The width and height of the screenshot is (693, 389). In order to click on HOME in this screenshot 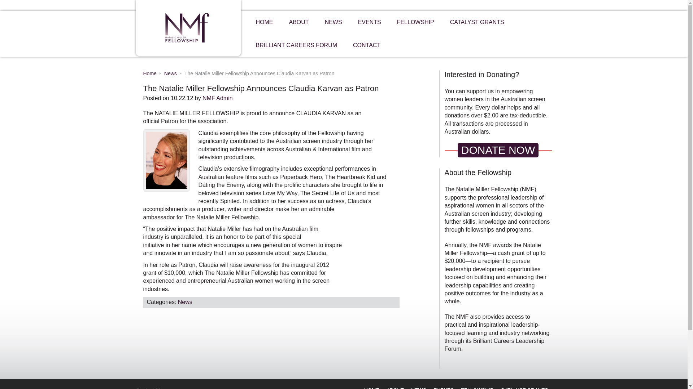, I will do `click(372, 388)`.